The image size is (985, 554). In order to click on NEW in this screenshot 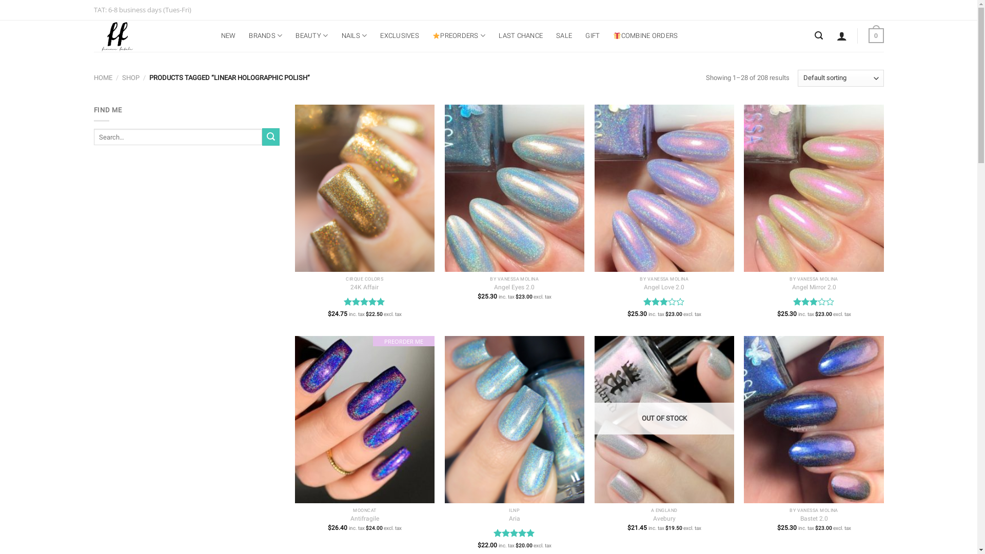, I will do `click(228, 36)`.